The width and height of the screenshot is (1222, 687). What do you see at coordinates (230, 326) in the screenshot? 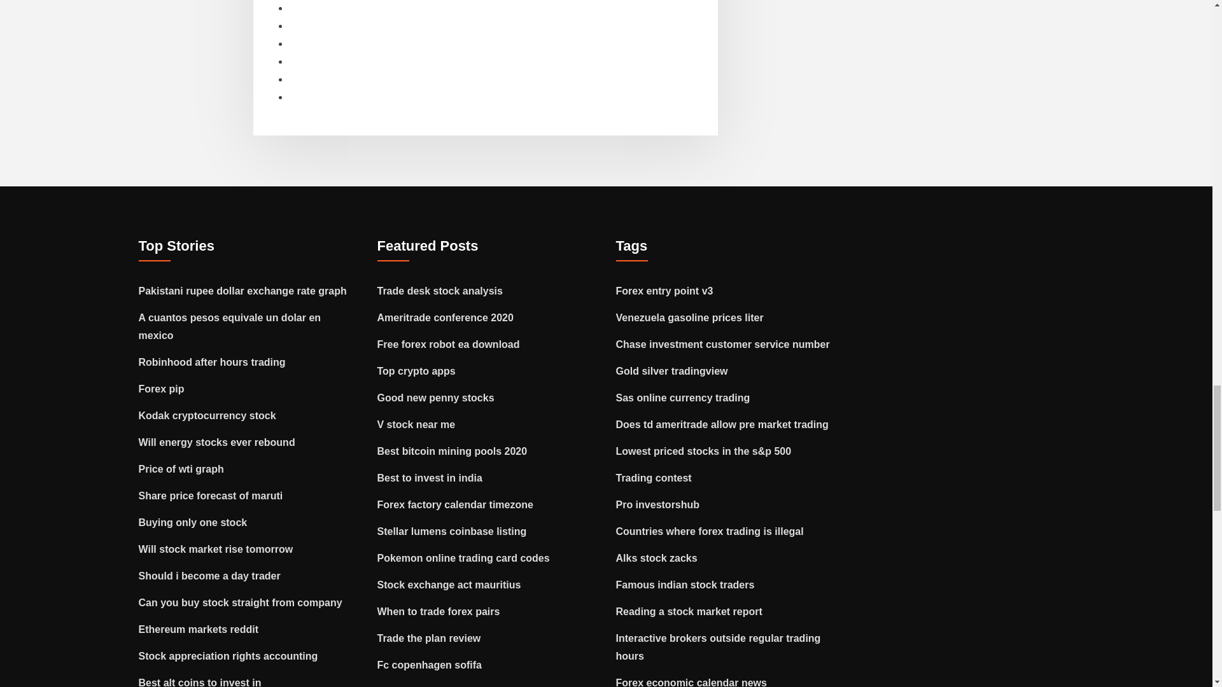
I see `A cuantos pesos equivale un dolar en mexico` at bounding box center [230, 326].